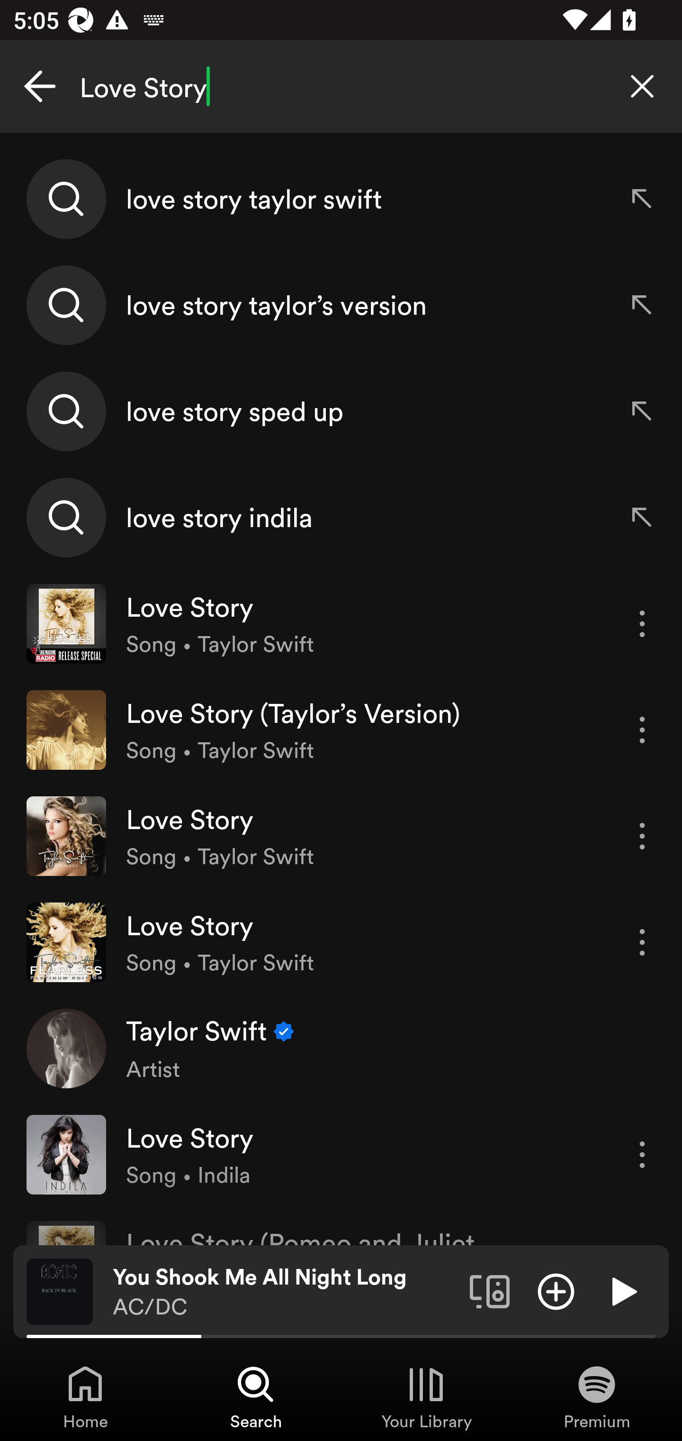 This screenshot has width=682, height=1441. What do you see at coordinates (341, 411) in the screenshot?
I see `love story sped up` at bounding box center [341, 411].